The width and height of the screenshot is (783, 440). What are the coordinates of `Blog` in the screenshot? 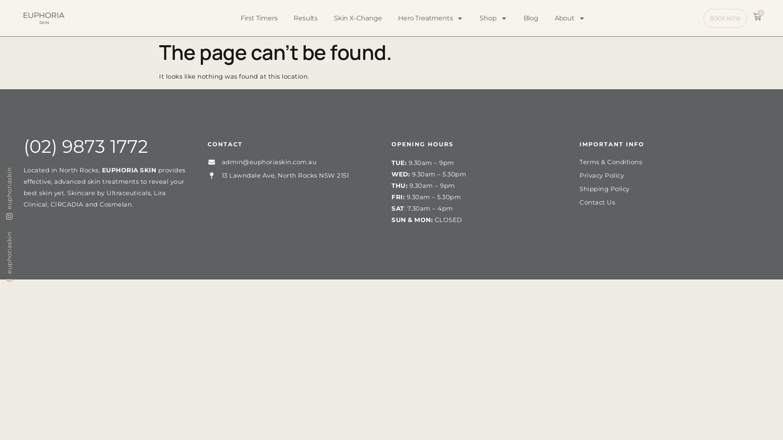 It's located at (531, 18).